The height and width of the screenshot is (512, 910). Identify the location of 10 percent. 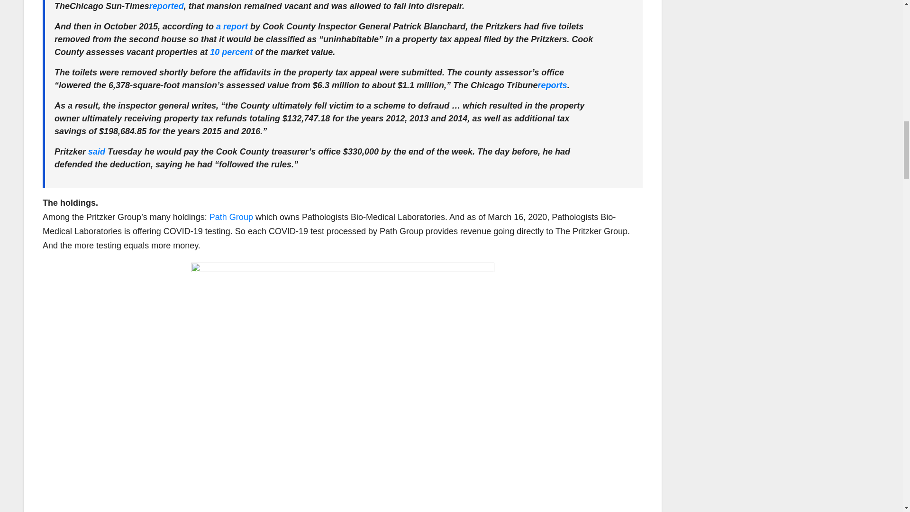
(231, 52).